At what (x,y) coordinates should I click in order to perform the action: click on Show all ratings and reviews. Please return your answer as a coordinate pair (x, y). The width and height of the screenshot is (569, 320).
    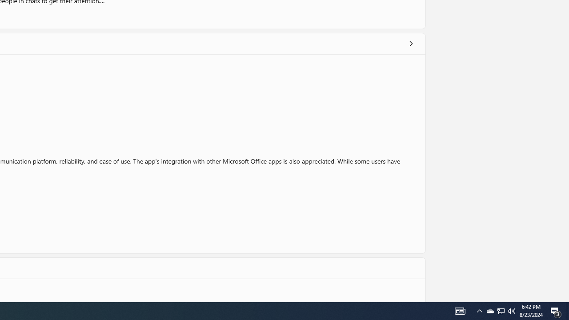
    Looking at the image, I should click on (411, 44).